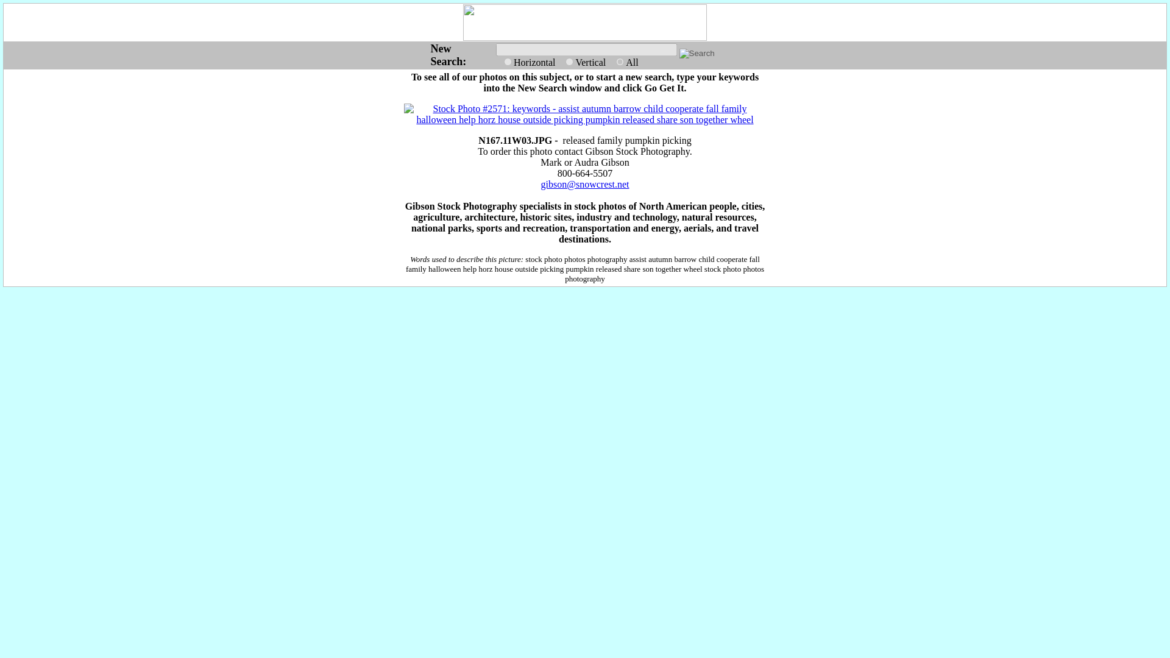  I want to click on all, so click(620, 61).